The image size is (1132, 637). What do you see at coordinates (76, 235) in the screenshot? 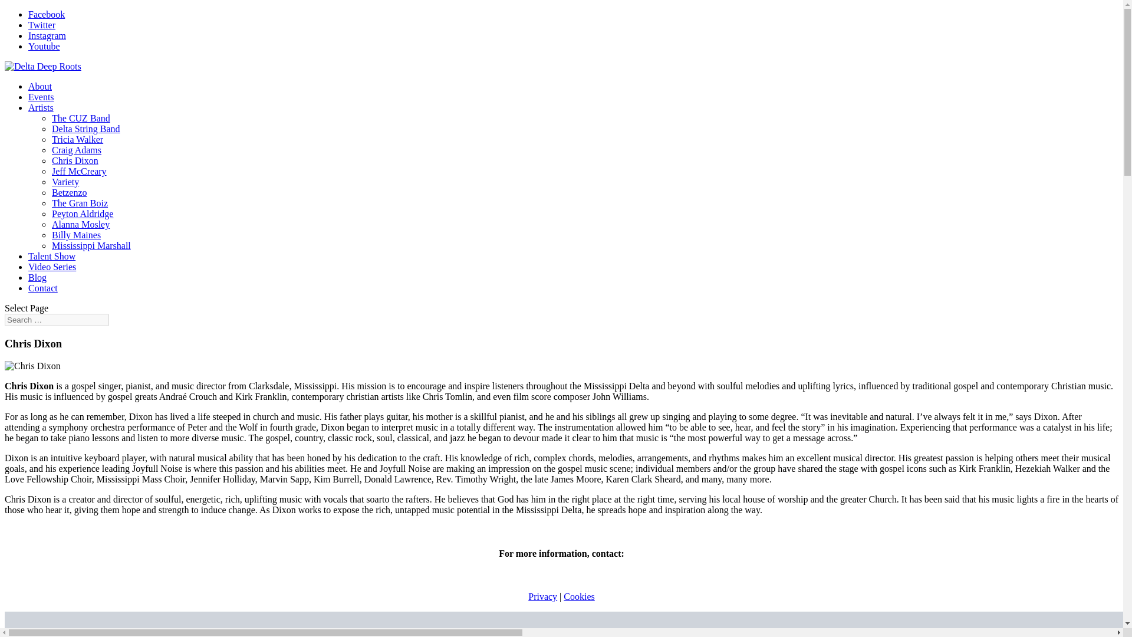
I see `Billy Maines` at bounding box center [76, 235].